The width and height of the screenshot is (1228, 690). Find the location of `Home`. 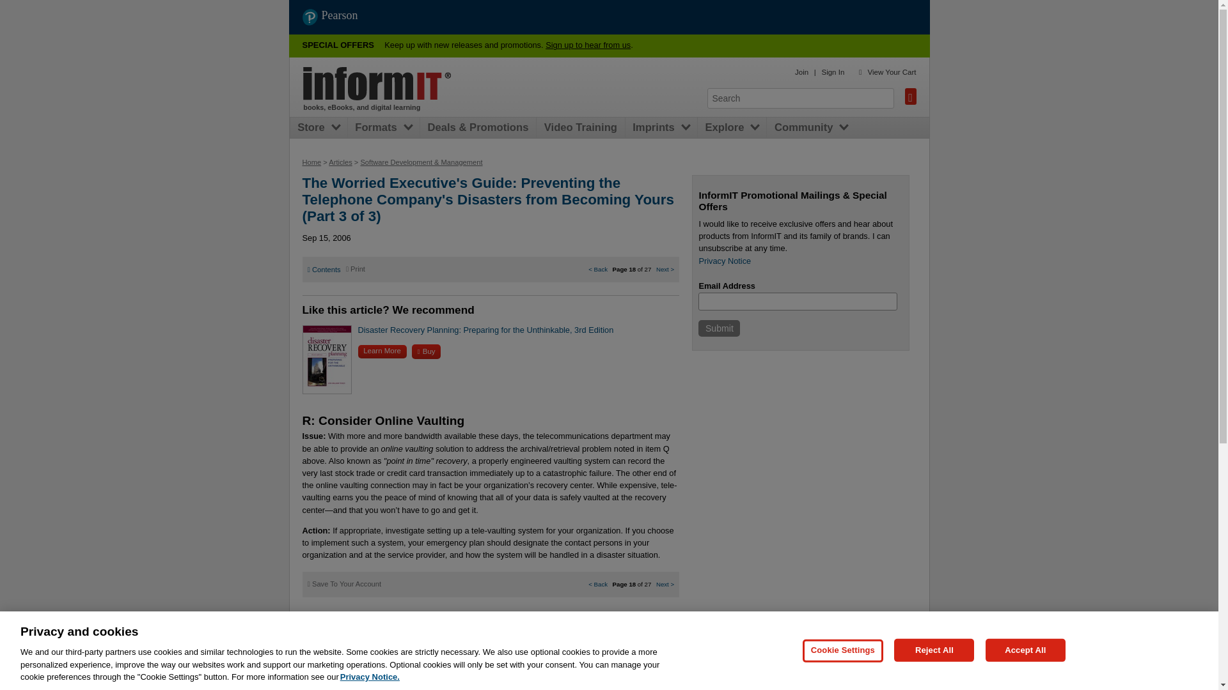

Home is located at coordinates (311, 162).